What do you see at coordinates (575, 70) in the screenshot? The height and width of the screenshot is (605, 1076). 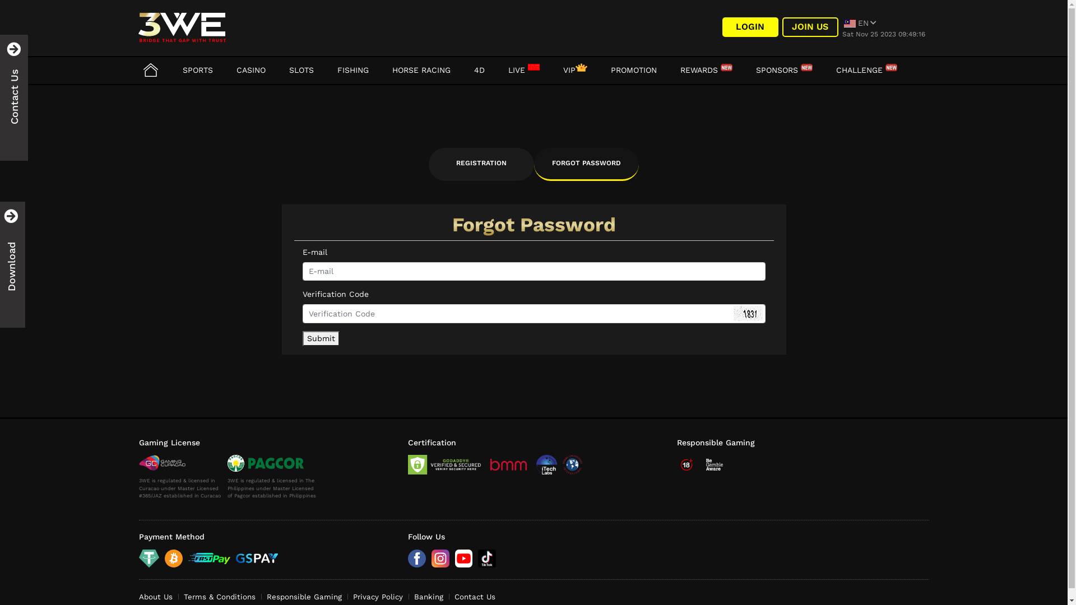 I see `VIP` at bounding box center [575, 70].